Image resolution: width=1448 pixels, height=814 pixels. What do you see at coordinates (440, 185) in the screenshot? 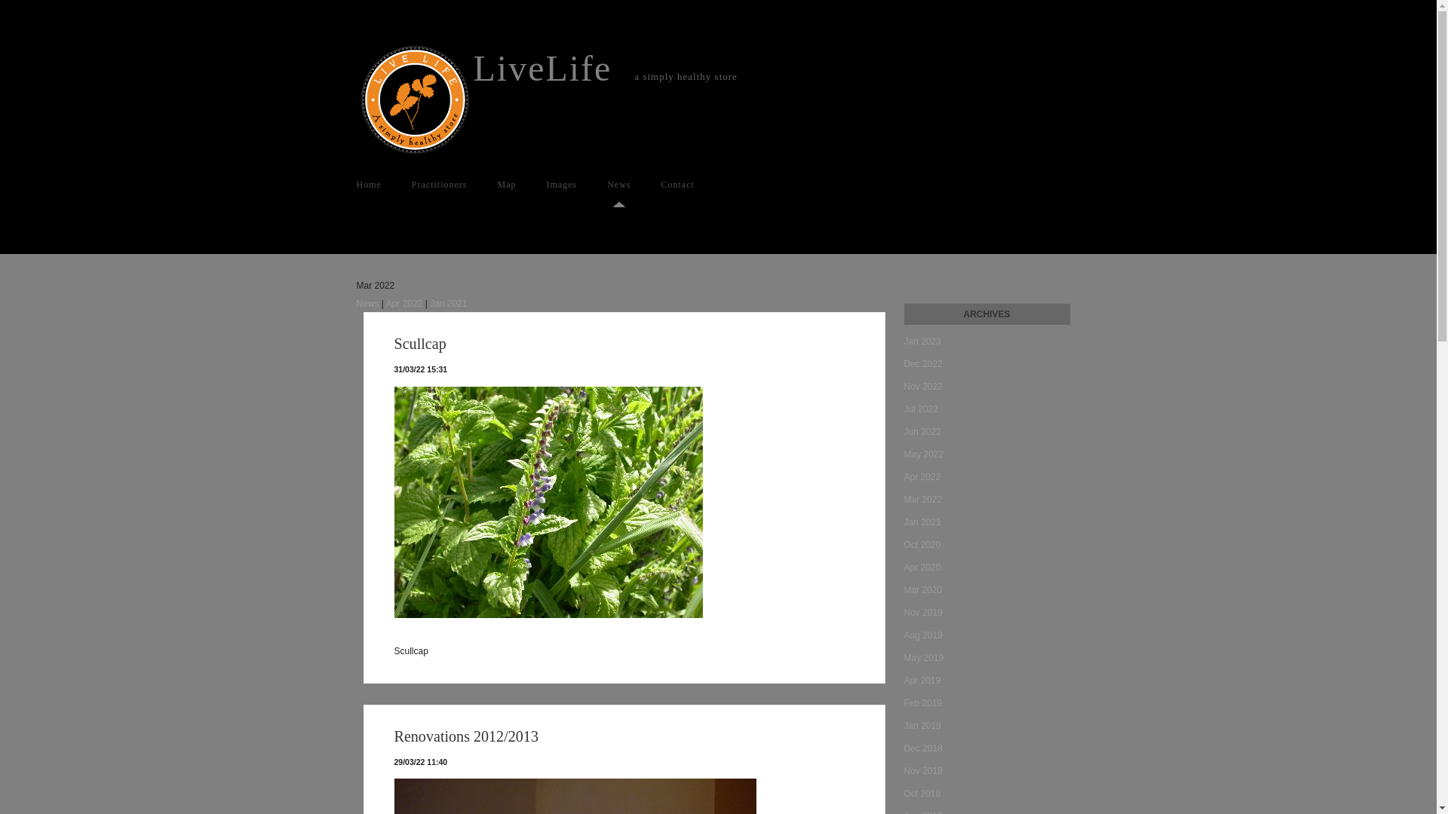
I see `Practitioners` at bounding box center [440, 185].